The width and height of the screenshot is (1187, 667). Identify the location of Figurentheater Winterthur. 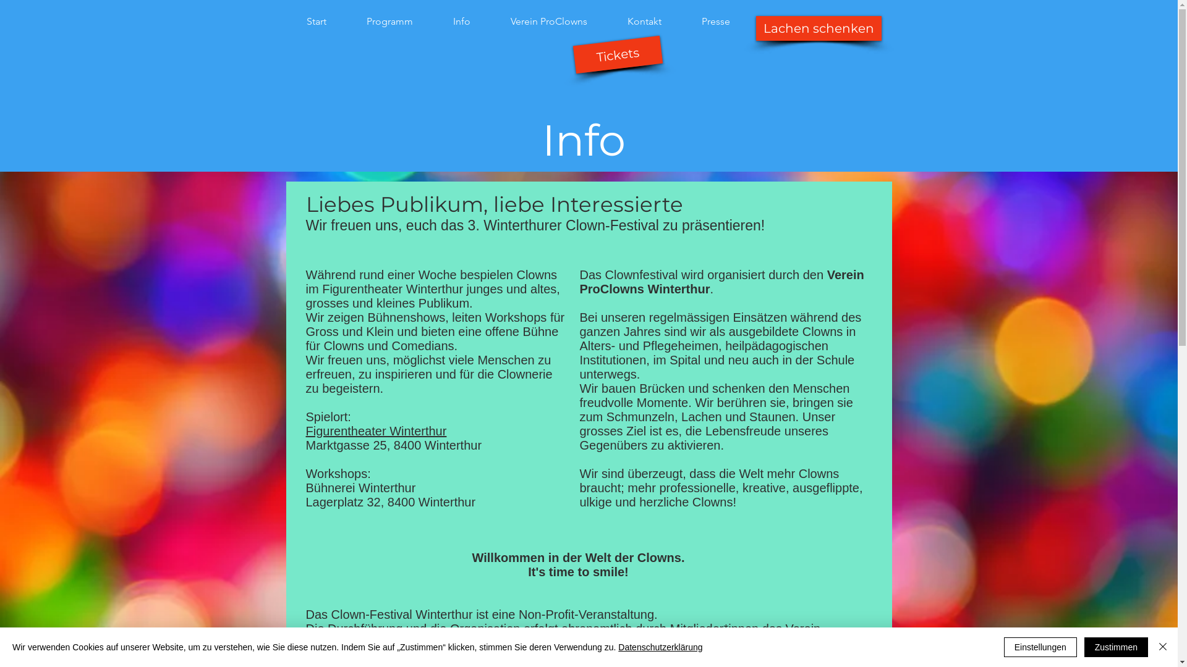
(376, 431).